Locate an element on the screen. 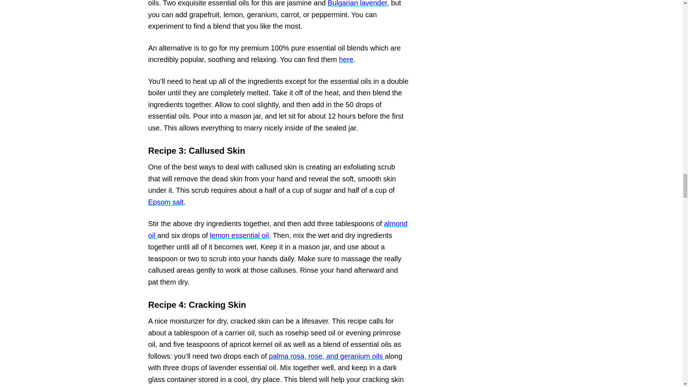  here is located at coordinates (346, 59).